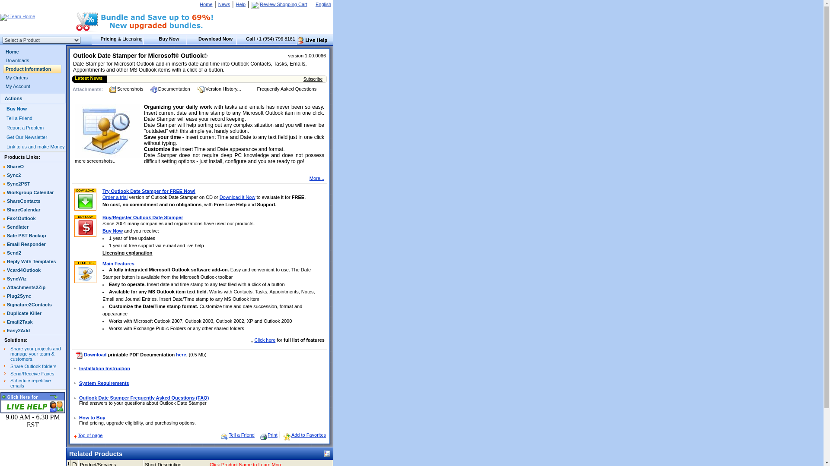  Describe the element at coordinates (33, 60) in the screenshot. I see `Downloads` at that location.